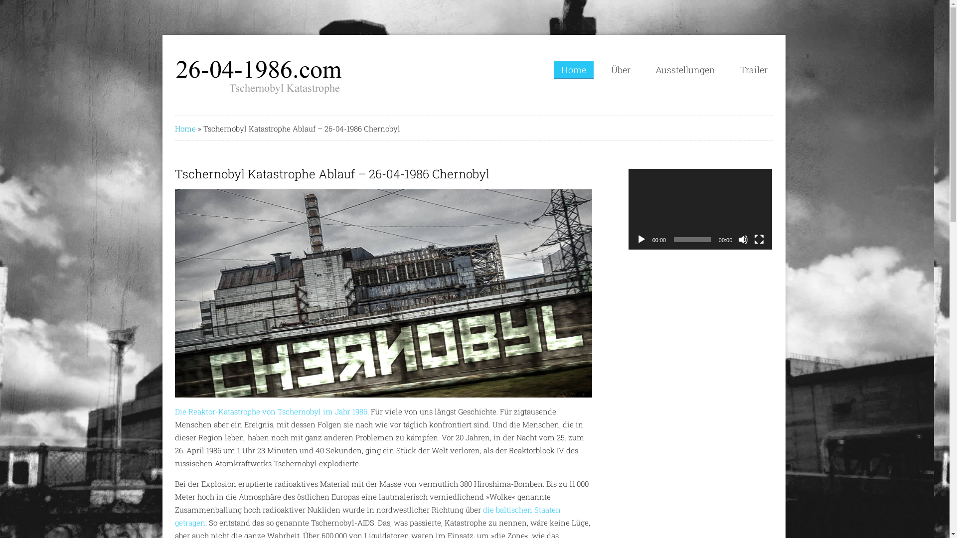  Describe the element at coordinates (271, 411) in the screenshot. I see `Die Reaktor-Katastrophe von Tschernobyl im Jahr 1986` at that location.